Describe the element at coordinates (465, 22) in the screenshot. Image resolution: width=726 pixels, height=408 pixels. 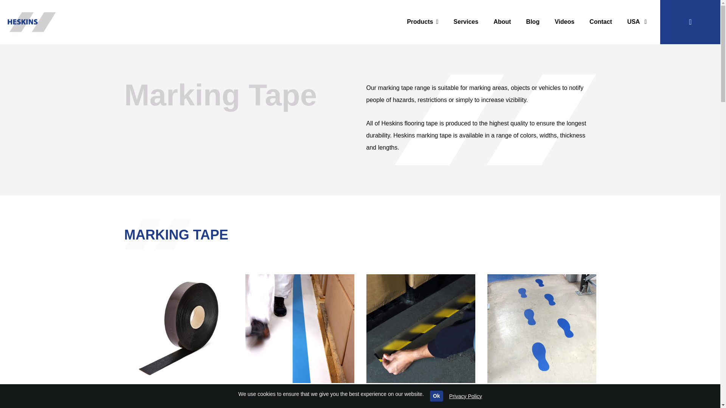
I see `Services` at that location.